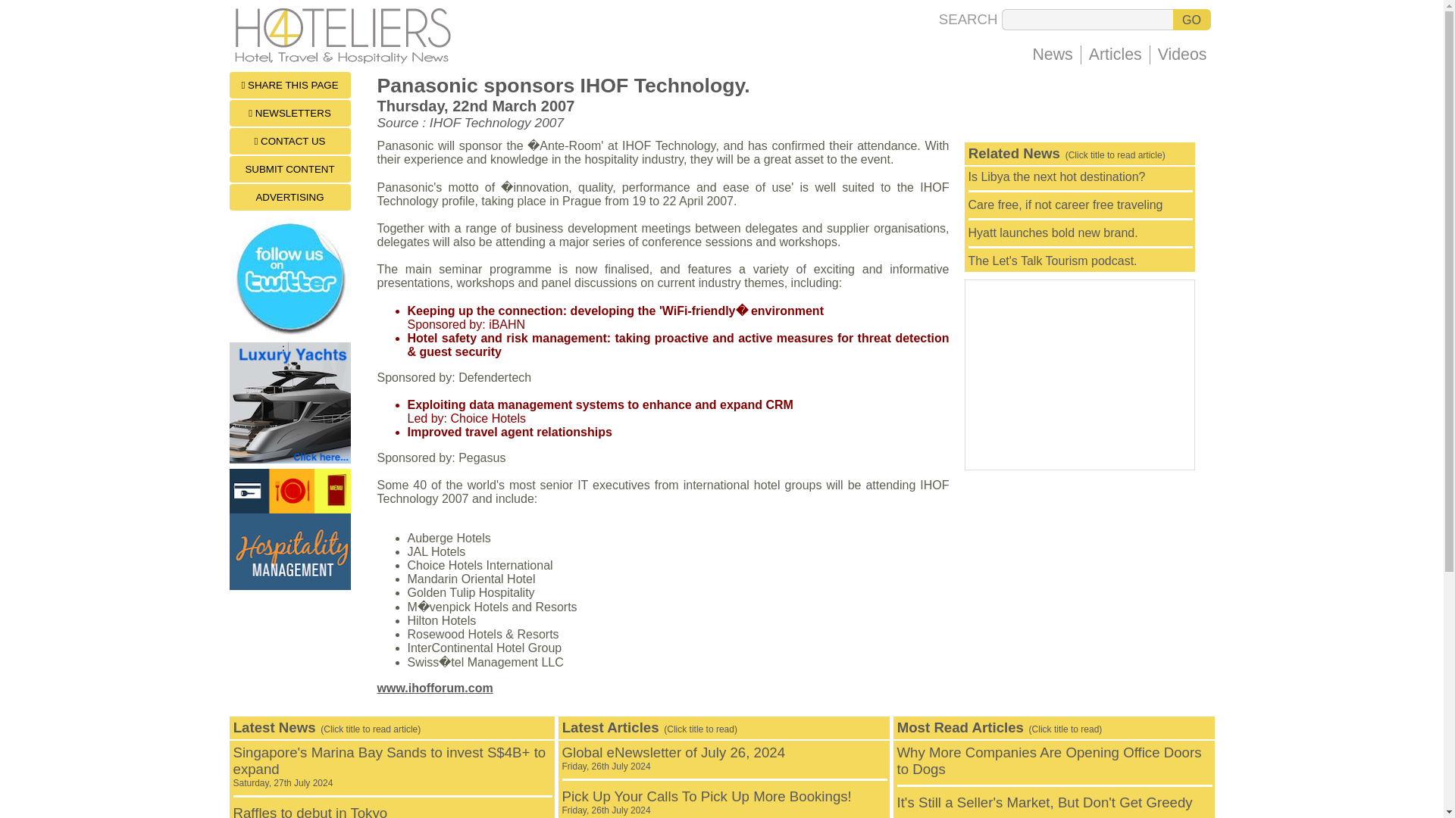 This screenshot has height=818, width=1455. I want to click on www.ihofforum.com, so click(1065, 204).